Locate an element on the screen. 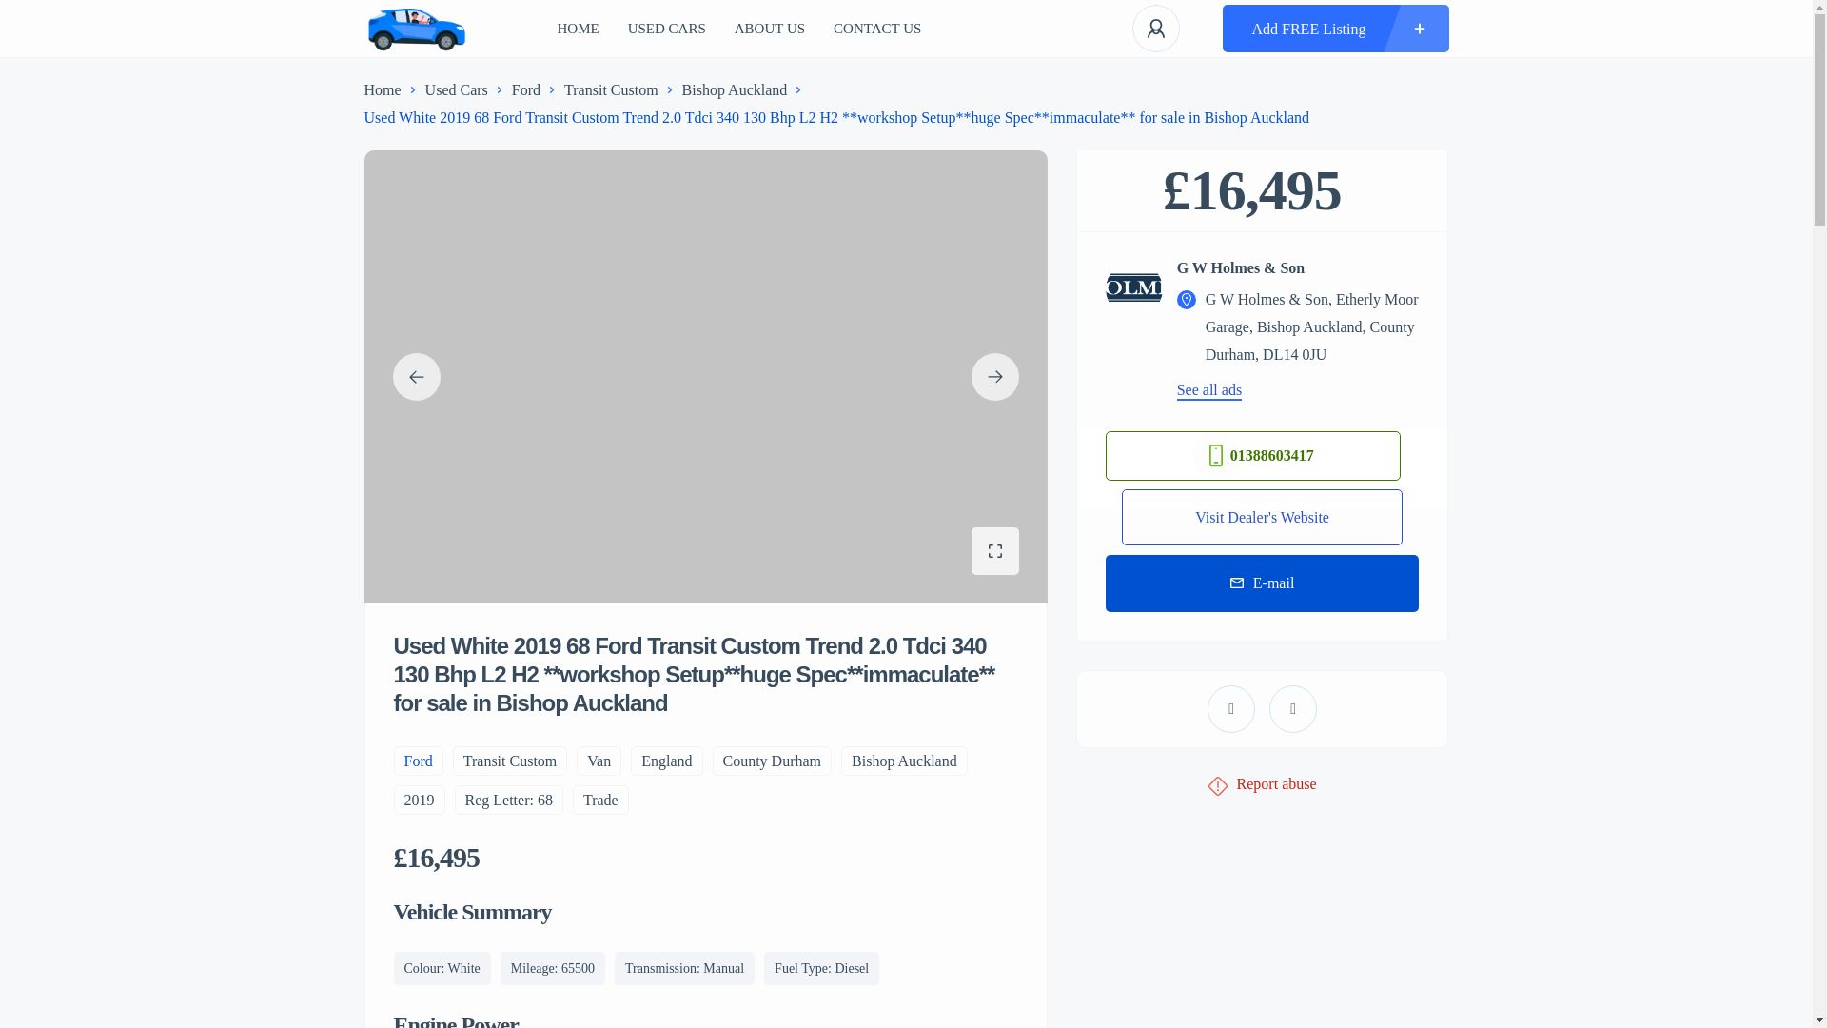 The image size is (1827, 1028). Used Cars is located at coordinates (666, 29).